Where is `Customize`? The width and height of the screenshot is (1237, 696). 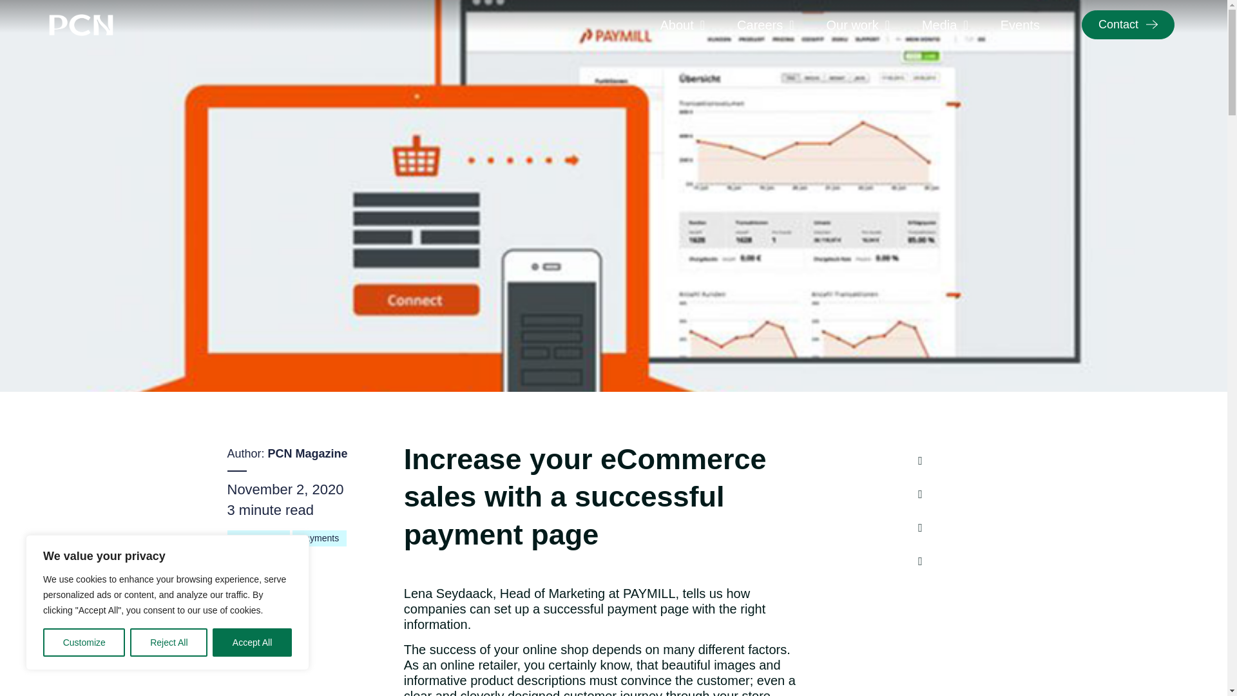 Customize is located at coordinates (84, 643).